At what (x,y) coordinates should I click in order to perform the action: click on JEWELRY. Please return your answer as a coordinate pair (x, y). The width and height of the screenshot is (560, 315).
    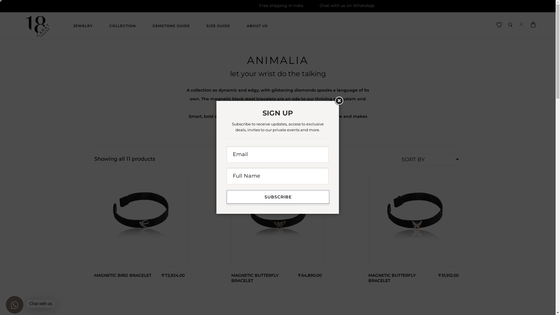
    Looking at the image, I should click on (83, 26).